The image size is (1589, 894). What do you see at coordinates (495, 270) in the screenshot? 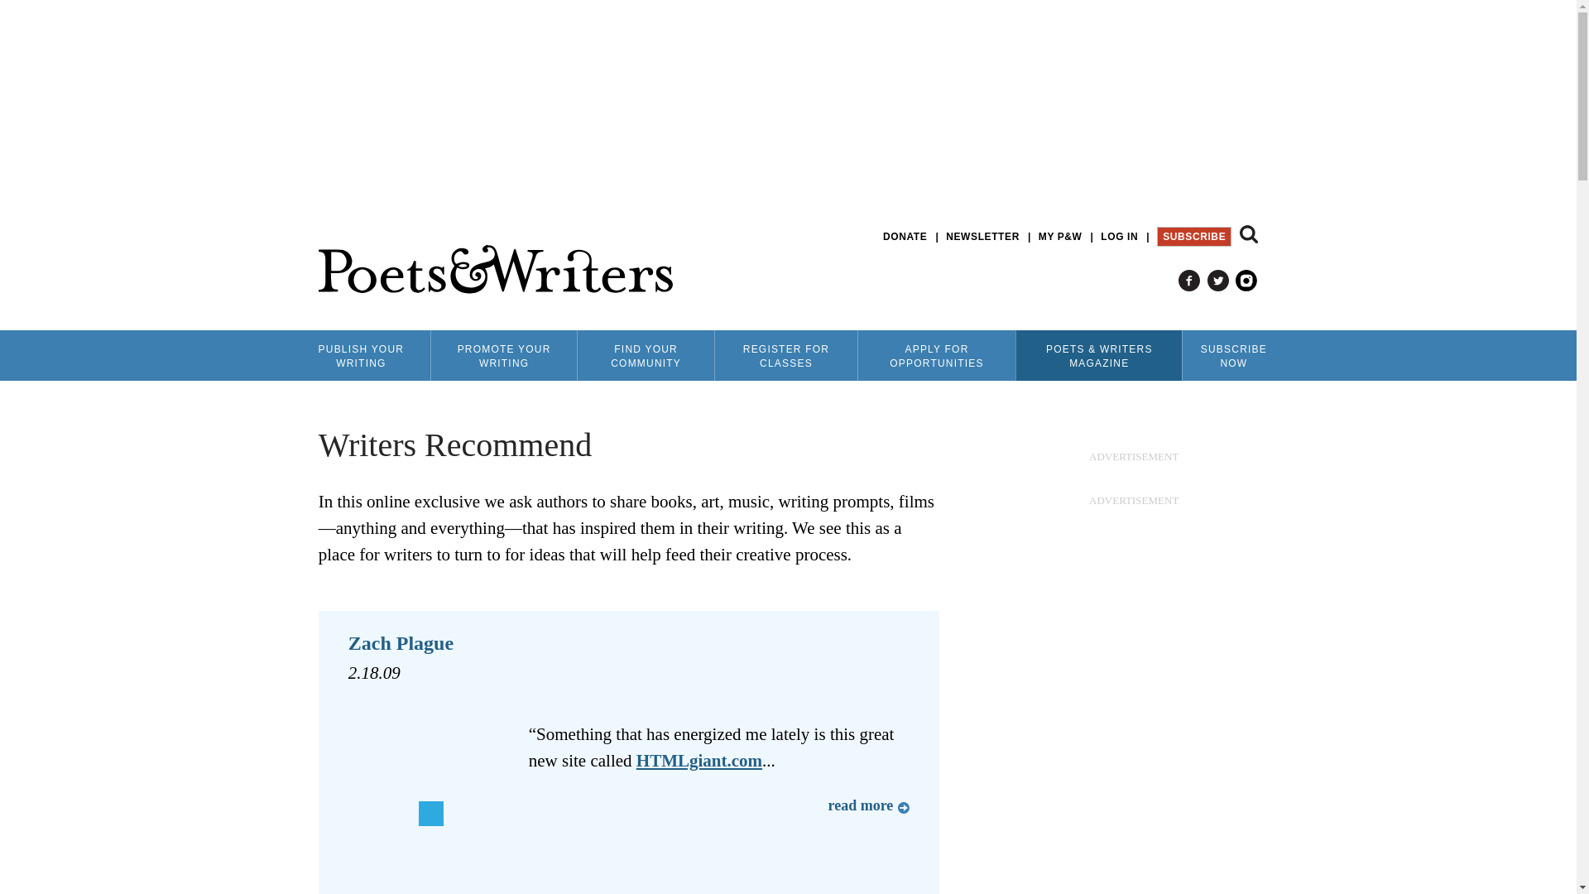
I see `Home` at bounding box center [495, 270].